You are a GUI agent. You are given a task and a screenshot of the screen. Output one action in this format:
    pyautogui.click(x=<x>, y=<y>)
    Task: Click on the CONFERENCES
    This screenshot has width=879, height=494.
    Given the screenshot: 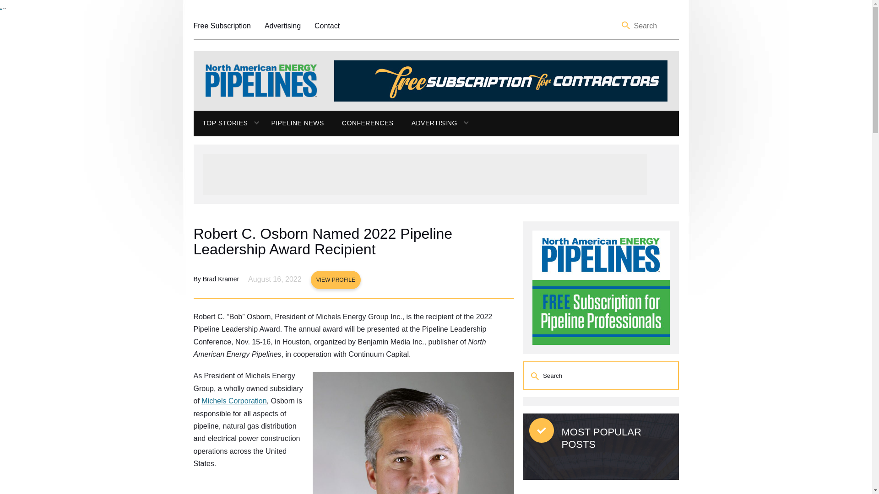 What is the action you would take?
    pyautogui.click(x=368, y=123)
    